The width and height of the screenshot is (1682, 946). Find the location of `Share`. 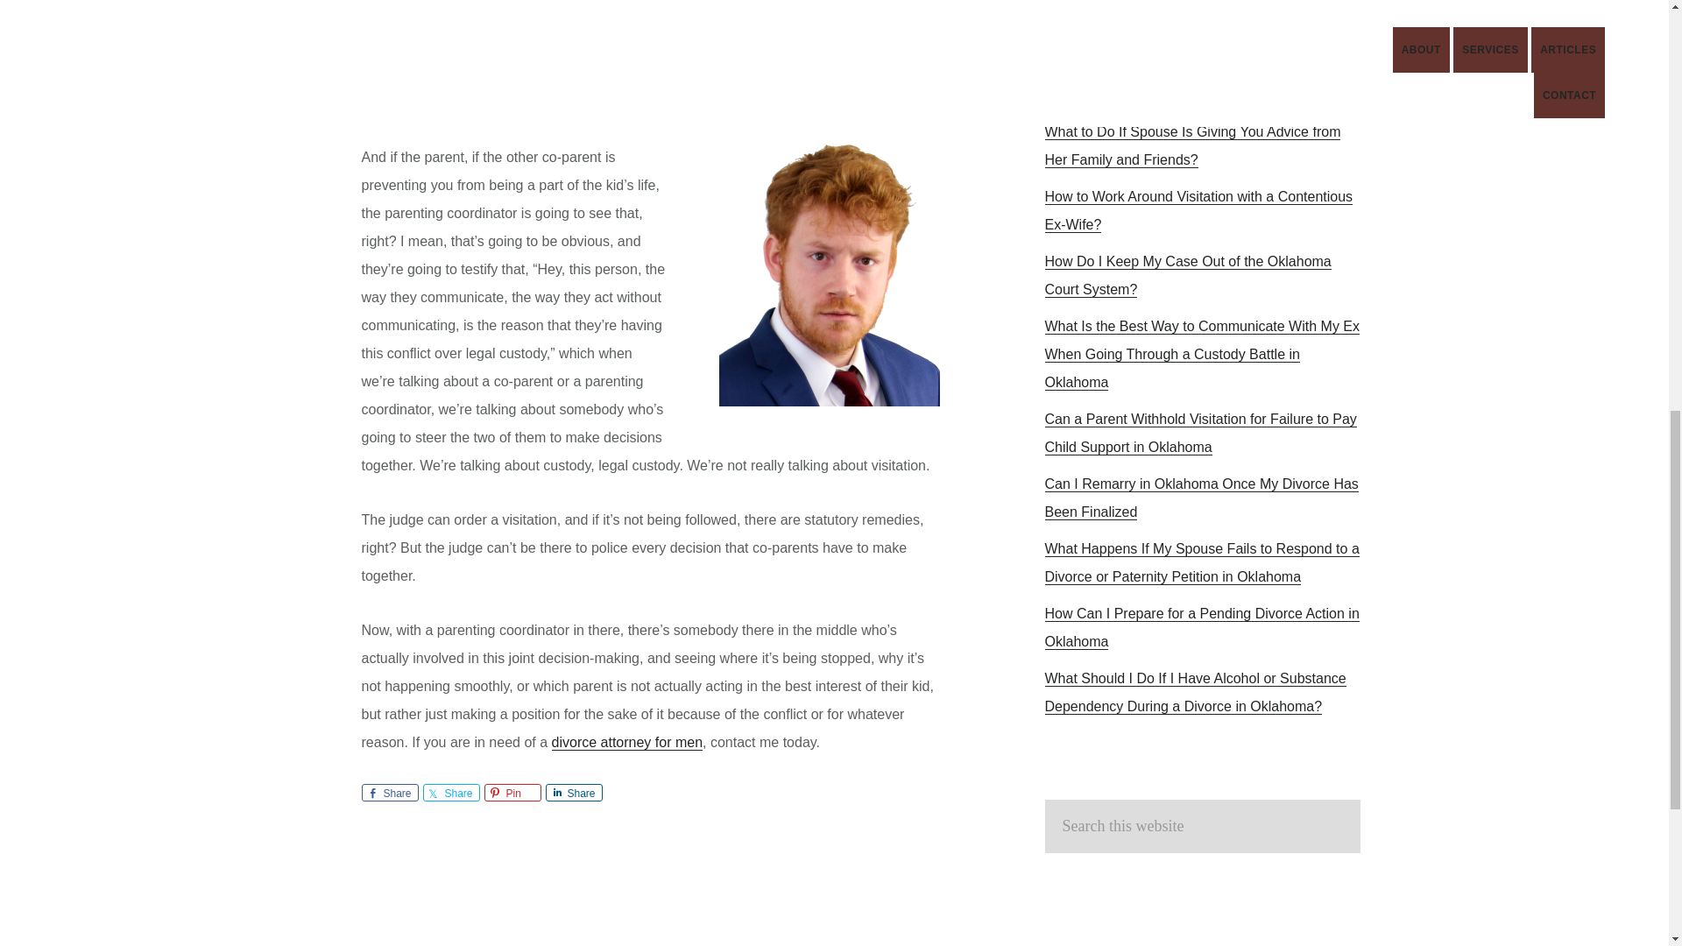

Share is located at coordinates (573, 792).